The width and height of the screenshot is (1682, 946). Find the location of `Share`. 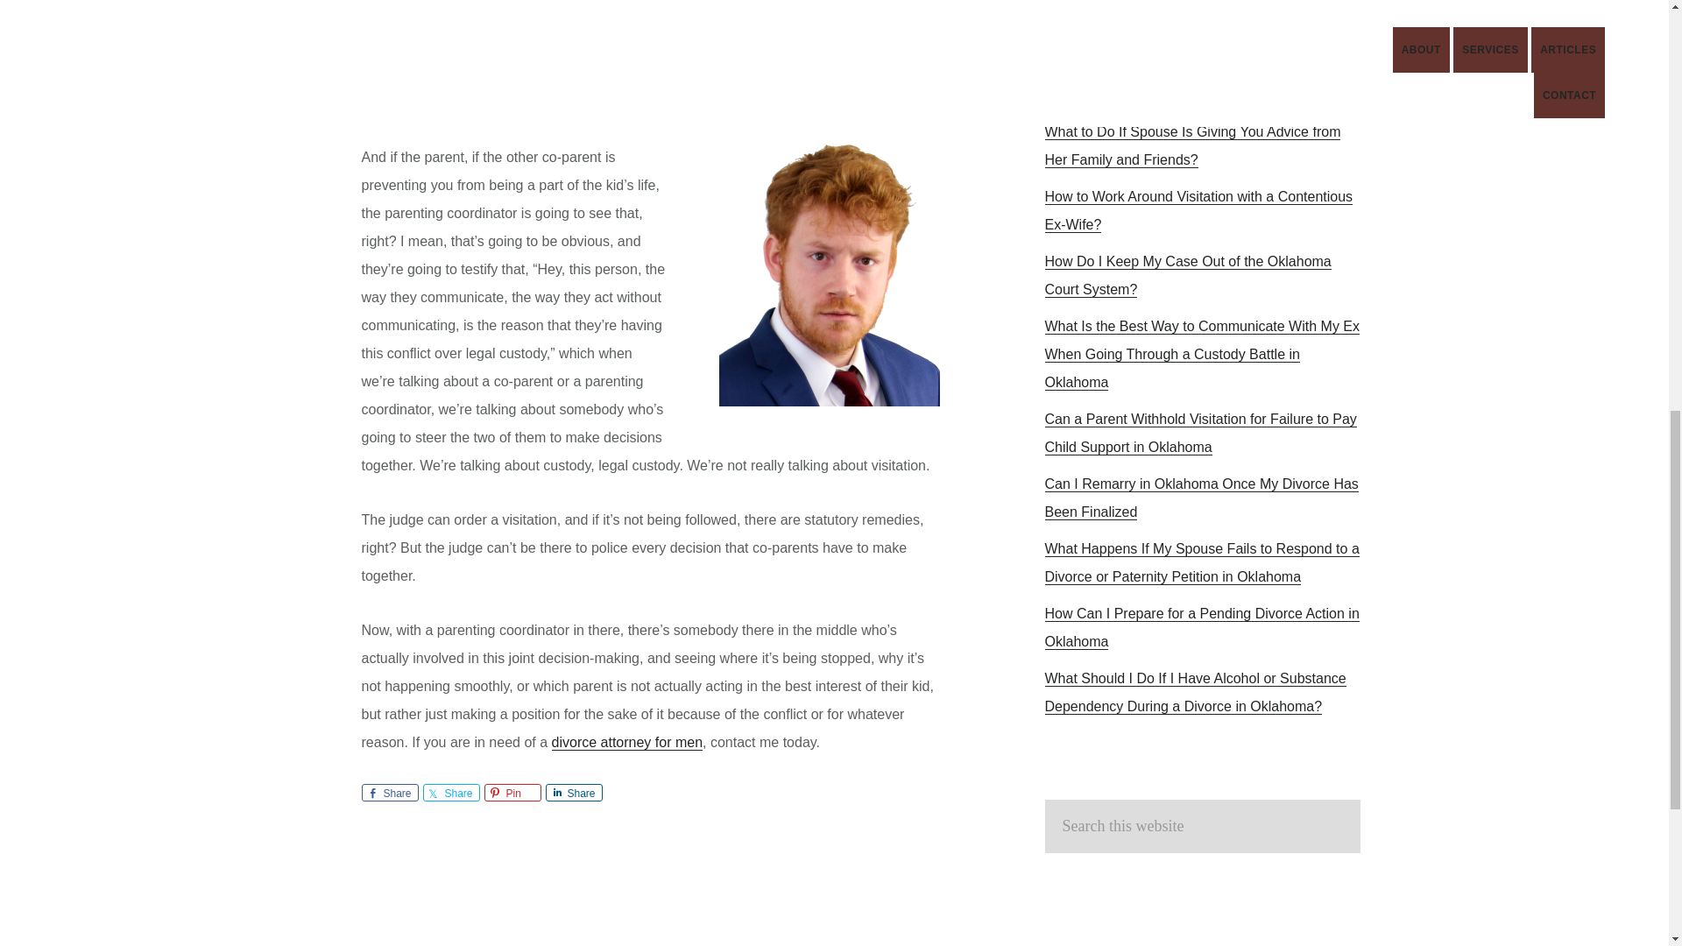

Share is located at coordinates (573, 792).